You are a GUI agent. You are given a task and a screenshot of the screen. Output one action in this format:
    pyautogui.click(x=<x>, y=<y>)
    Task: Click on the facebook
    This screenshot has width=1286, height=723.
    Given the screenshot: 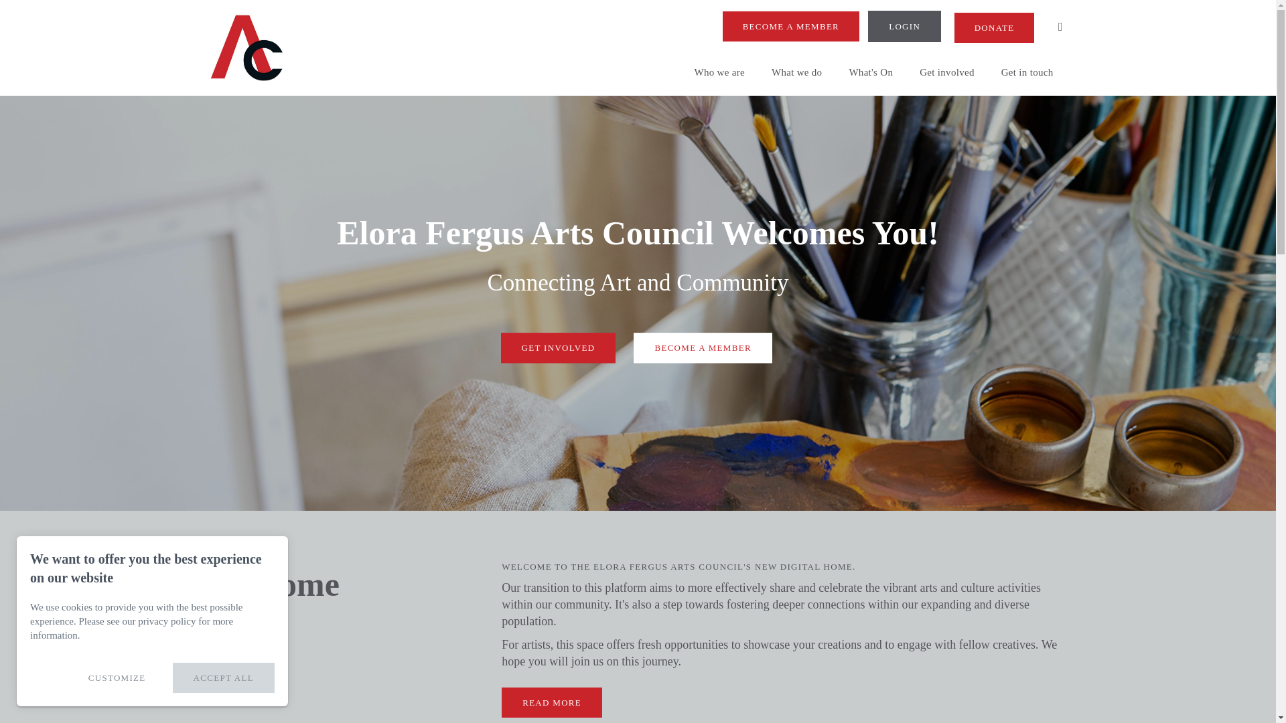 What is the action you would take?
    pyautogui.click(x=1061, y=27)
    